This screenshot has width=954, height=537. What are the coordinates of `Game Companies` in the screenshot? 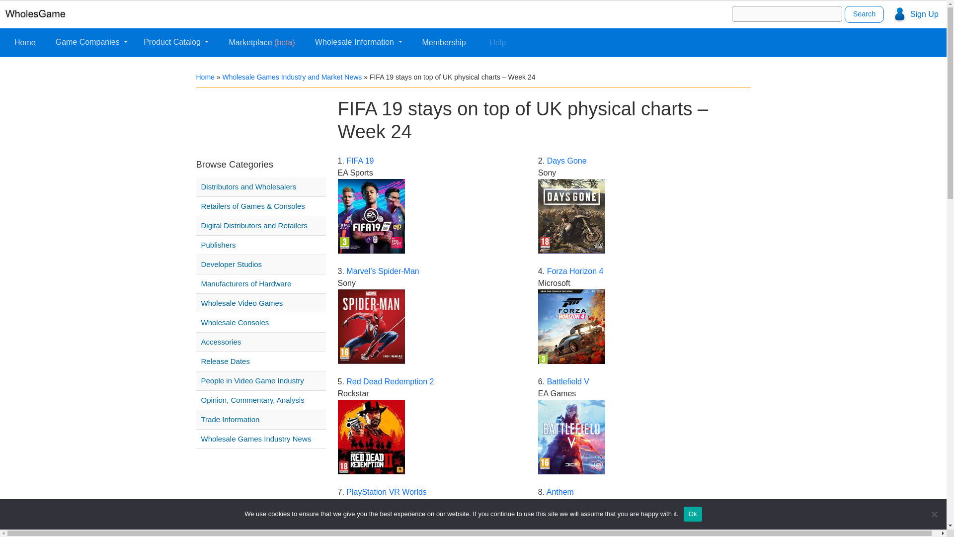 It's located at (91, 42).